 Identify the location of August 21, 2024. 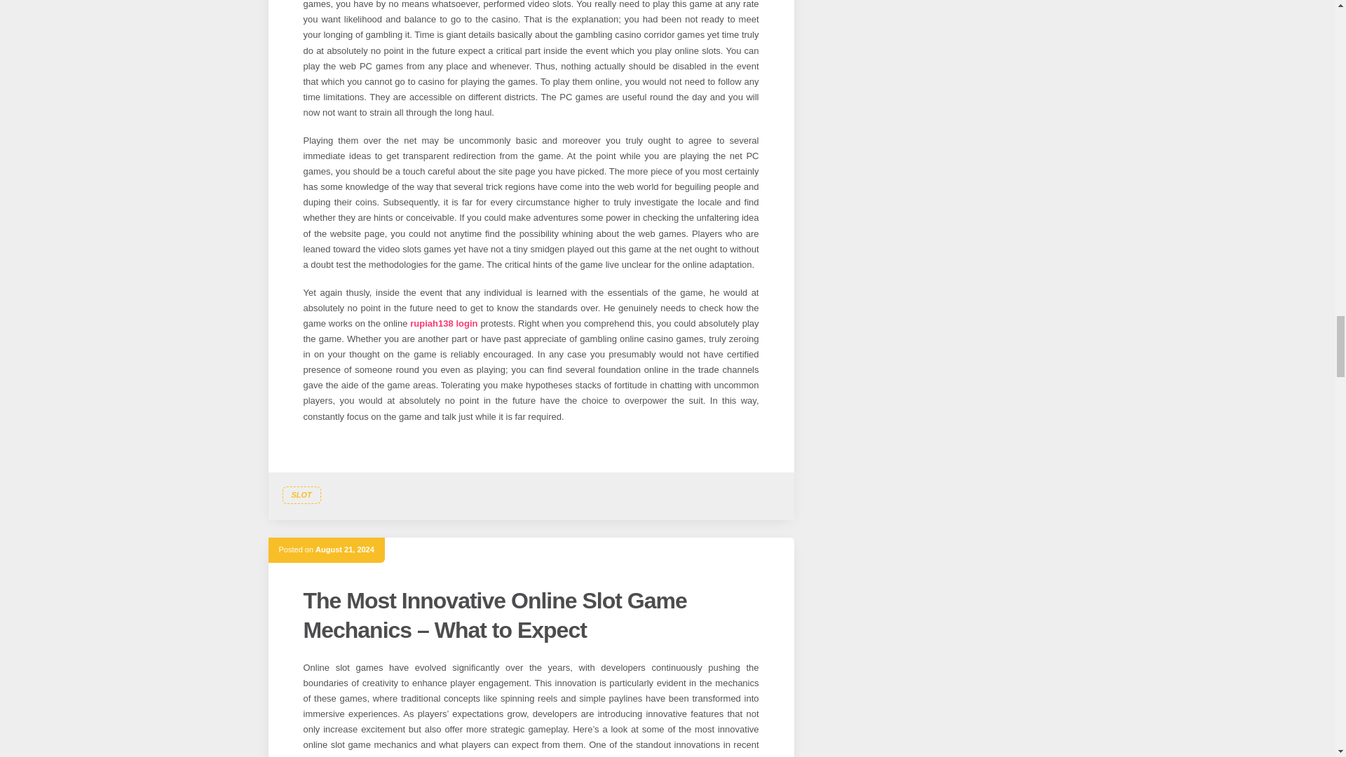
(344, 549).